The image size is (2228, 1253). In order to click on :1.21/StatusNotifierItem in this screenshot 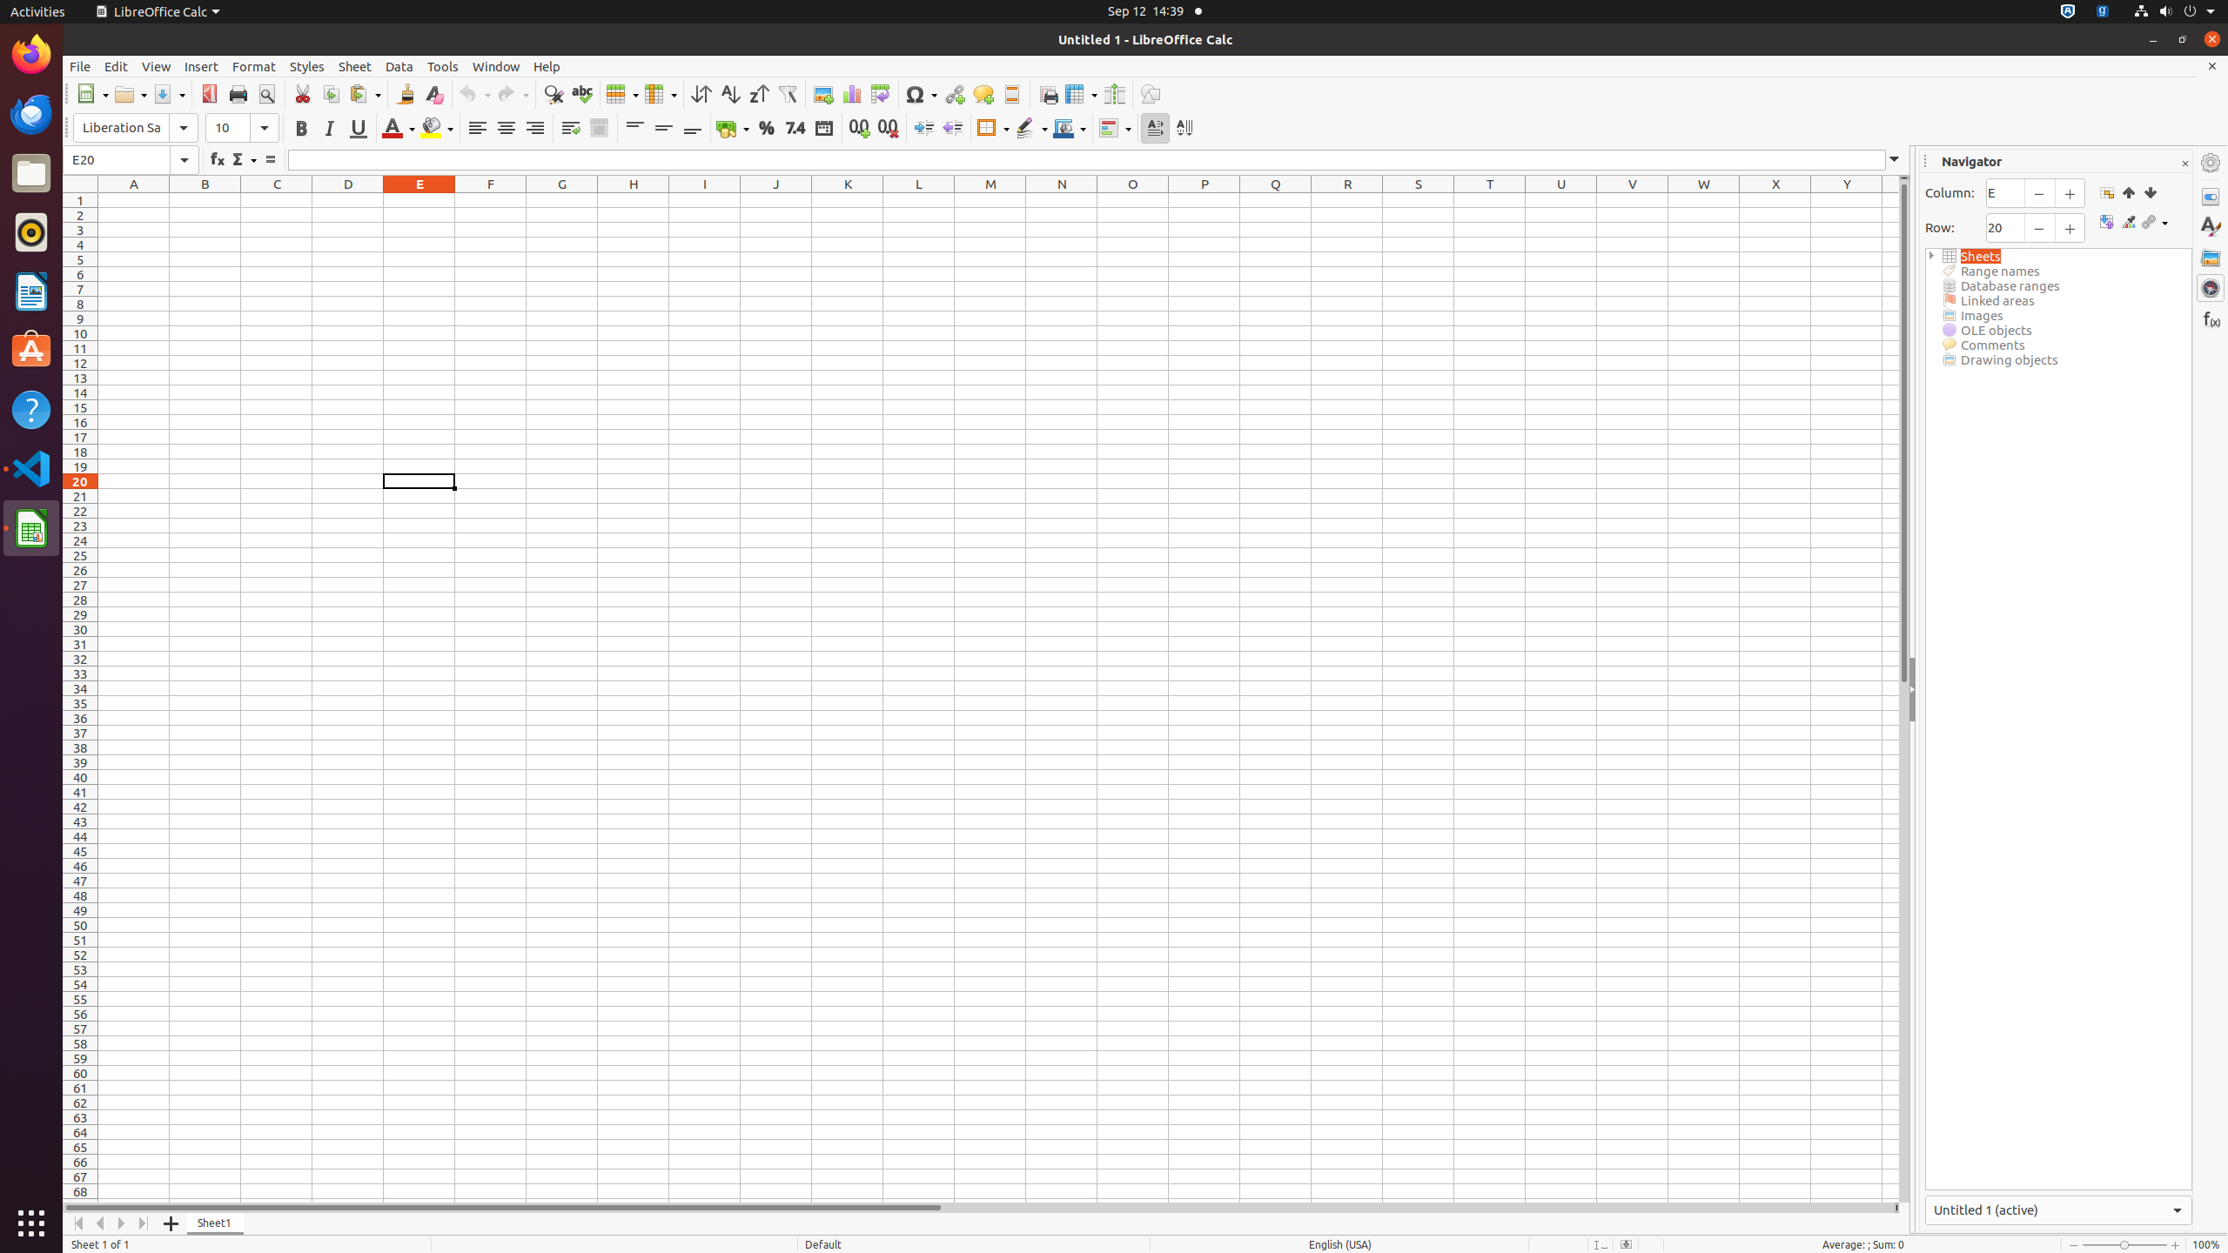, I will do `click(2103, 12)`.